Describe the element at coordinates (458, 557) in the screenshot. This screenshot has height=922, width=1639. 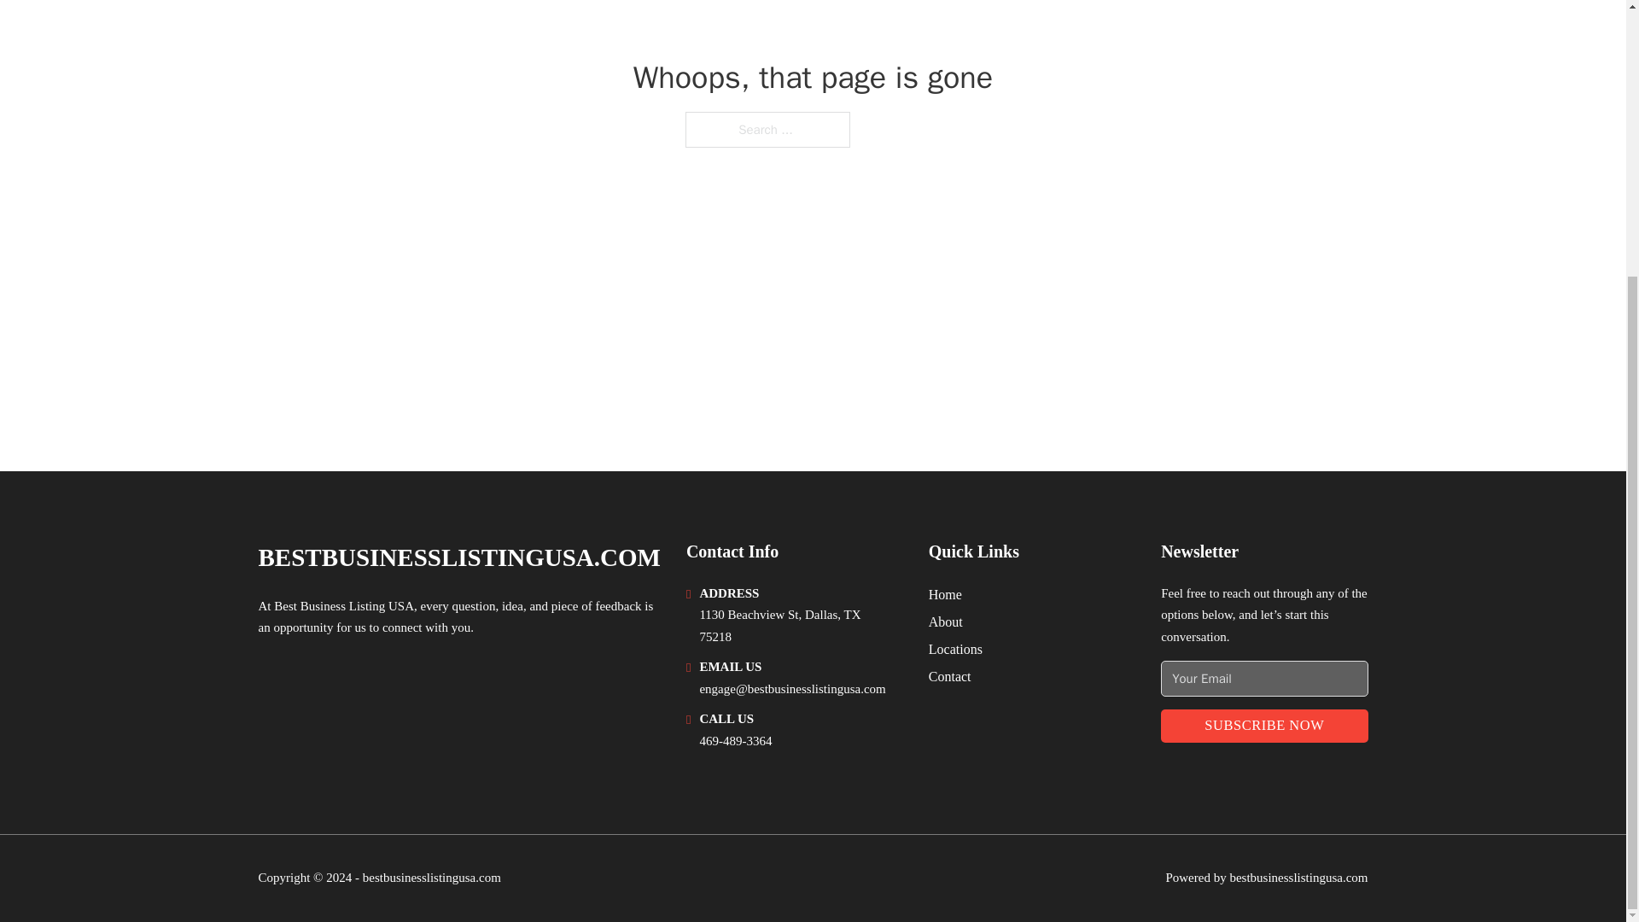
I see `BESTBUSINESSLISTINGUSA.COM` at that location.